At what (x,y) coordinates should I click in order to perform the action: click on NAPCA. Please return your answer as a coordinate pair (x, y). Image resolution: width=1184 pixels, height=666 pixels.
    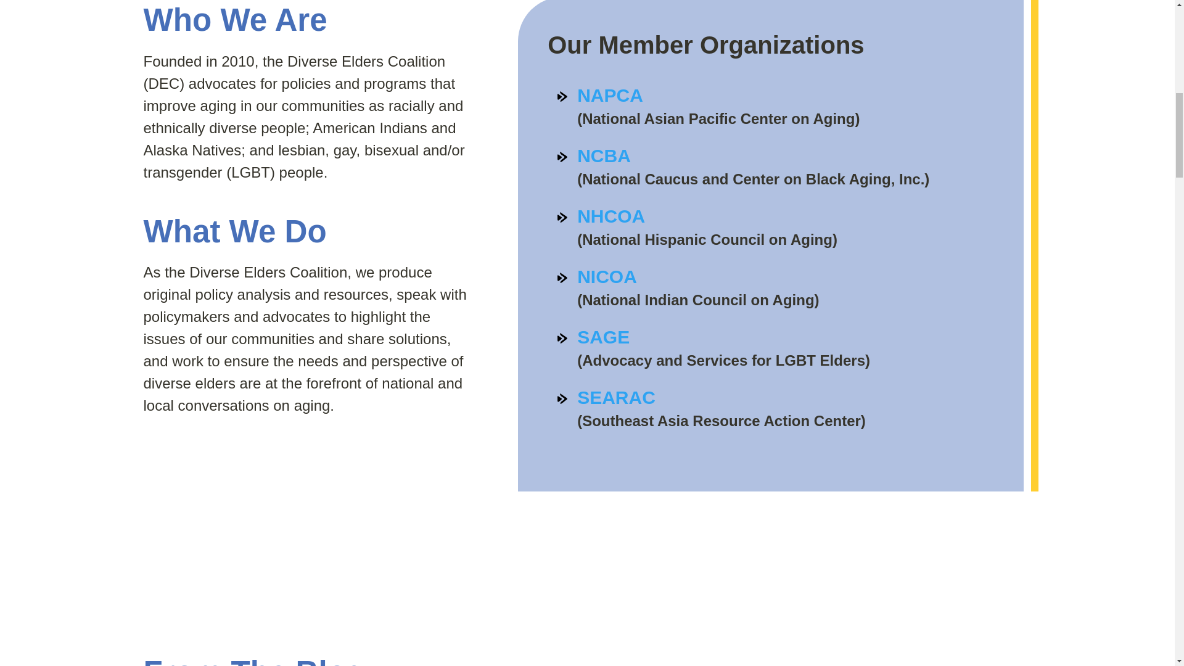
    Looking at the image, I should click on (610, 95).